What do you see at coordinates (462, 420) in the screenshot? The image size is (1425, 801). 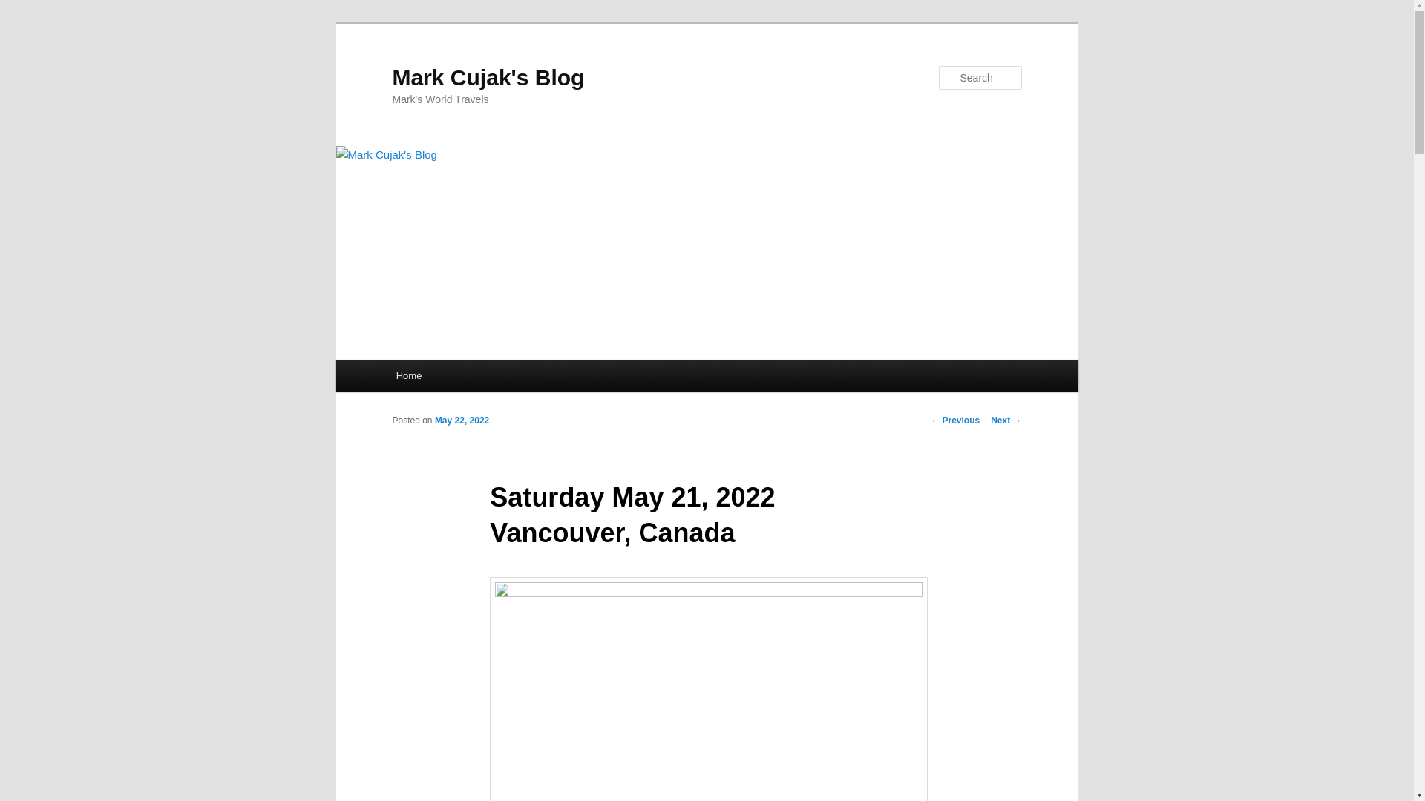 I see `7:37 am` at bounding box center [462, 420].